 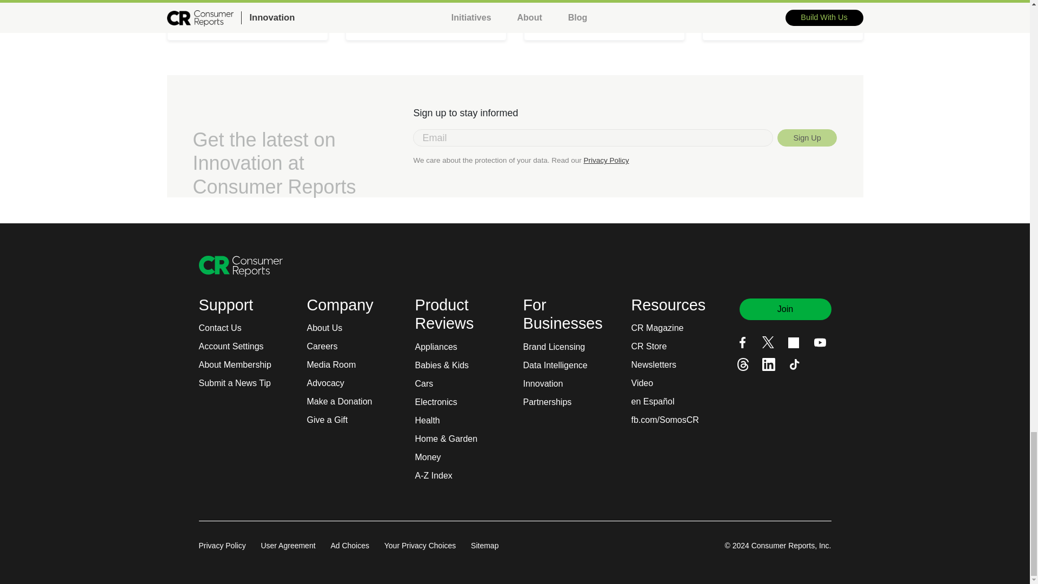 I want to click on X, so click(x=768, y=342).